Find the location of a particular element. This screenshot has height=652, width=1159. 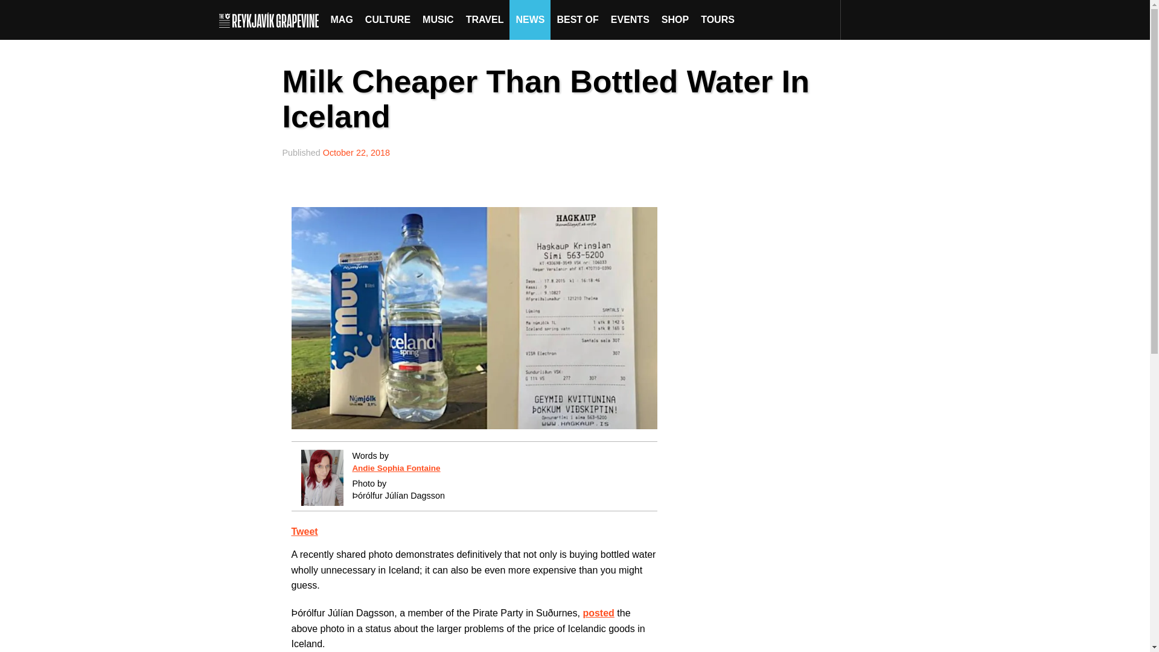

The Reykjavik Grapevine is located at coordinates (272, 19).